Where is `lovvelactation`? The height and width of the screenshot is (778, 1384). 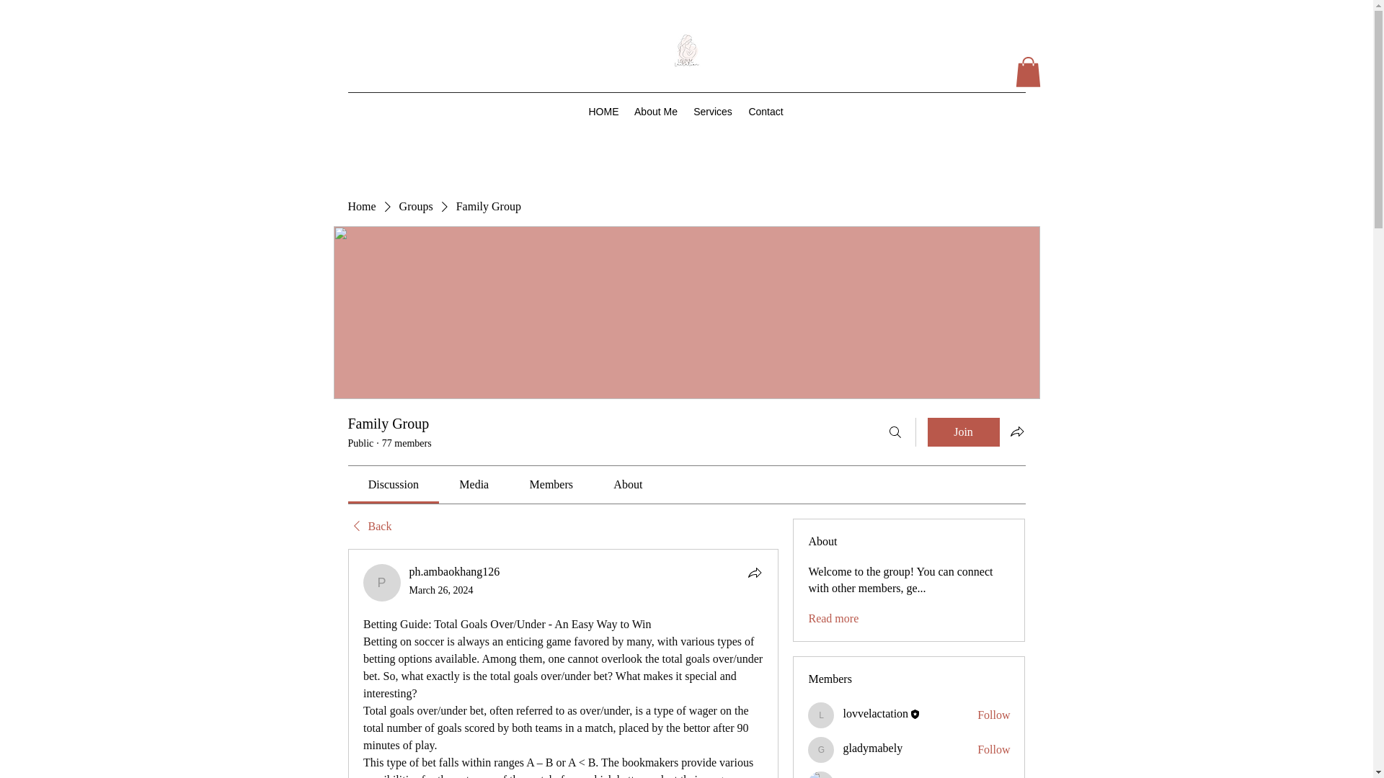 lovvelactation is located at coordinates (821, 715).